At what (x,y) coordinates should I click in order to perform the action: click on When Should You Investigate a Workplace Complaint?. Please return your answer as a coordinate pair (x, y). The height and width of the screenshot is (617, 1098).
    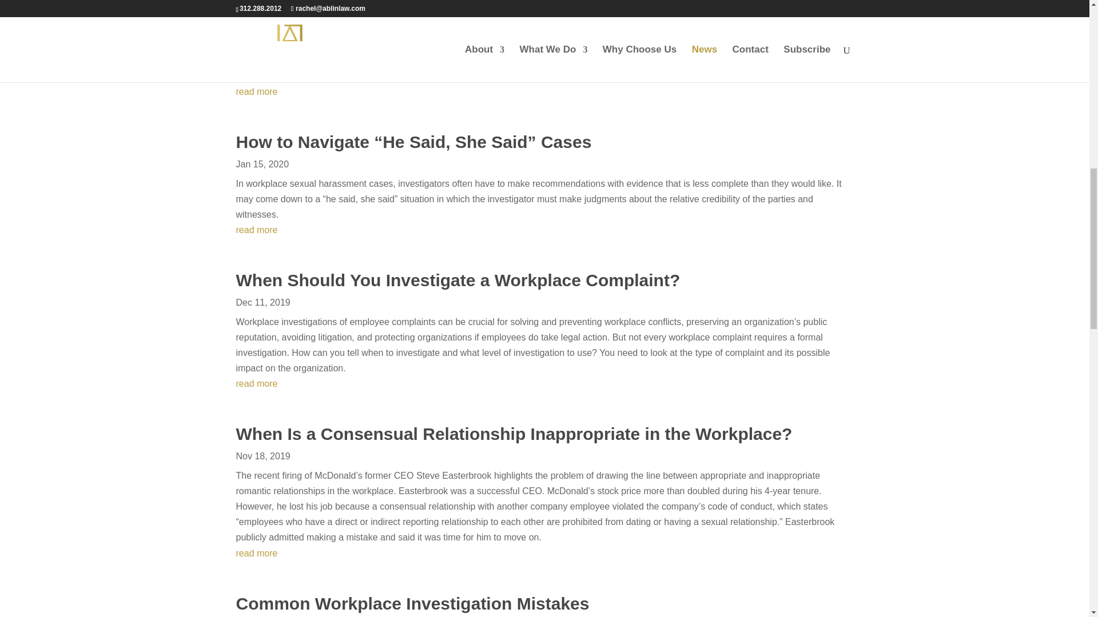
    Looking at the image, I should click on (457, 280).